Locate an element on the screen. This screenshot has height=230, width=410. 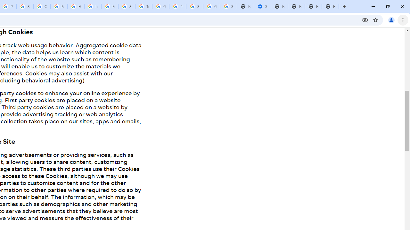
Google Cybersecurity Innovations - Google Safety Center is located at coordinates (211, 6).